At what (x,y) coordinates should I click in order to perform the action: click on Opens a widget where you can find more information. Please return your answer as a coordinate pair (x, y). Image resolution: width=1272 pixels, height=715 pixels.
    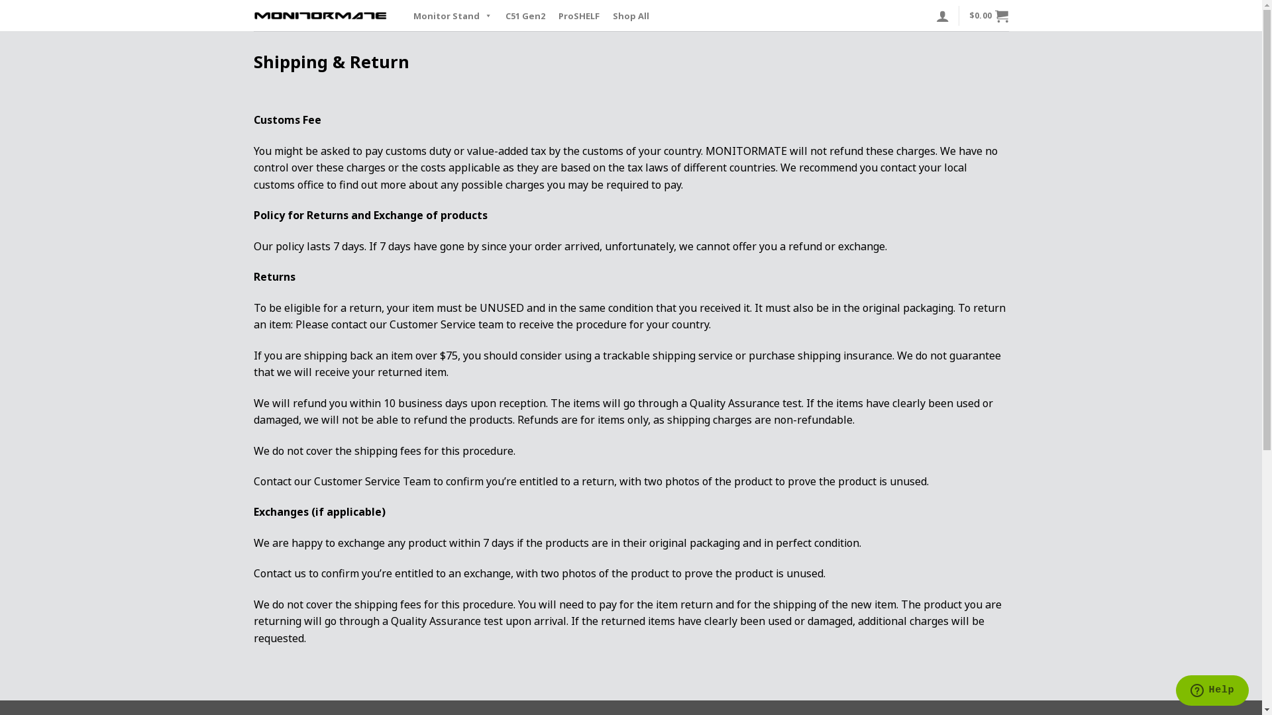
    Looking at the image, I should click on (1212, 692).